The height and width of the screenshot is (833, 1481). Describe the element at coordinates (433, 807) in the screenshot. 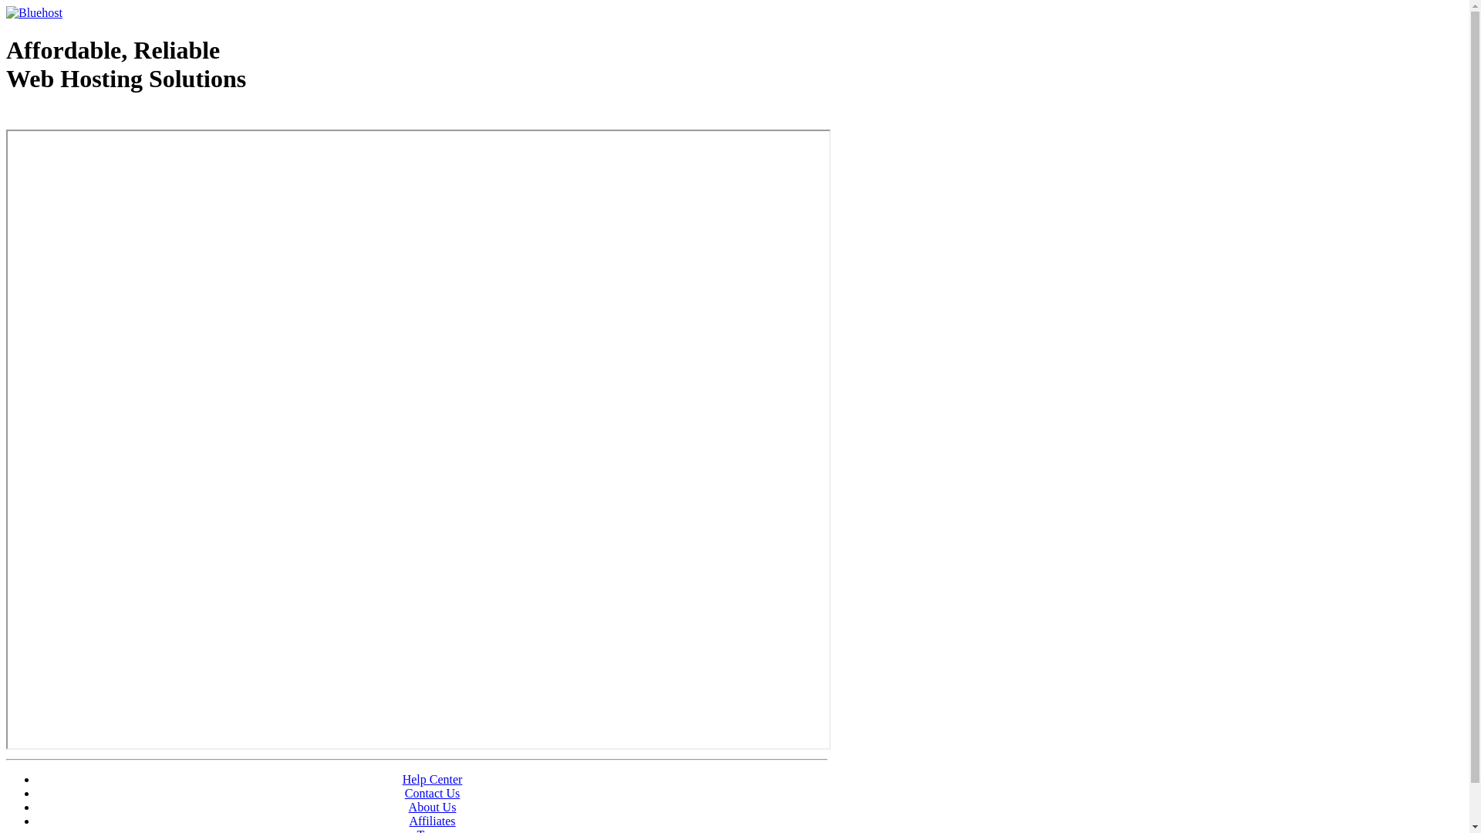

I see `About Us` at that location.